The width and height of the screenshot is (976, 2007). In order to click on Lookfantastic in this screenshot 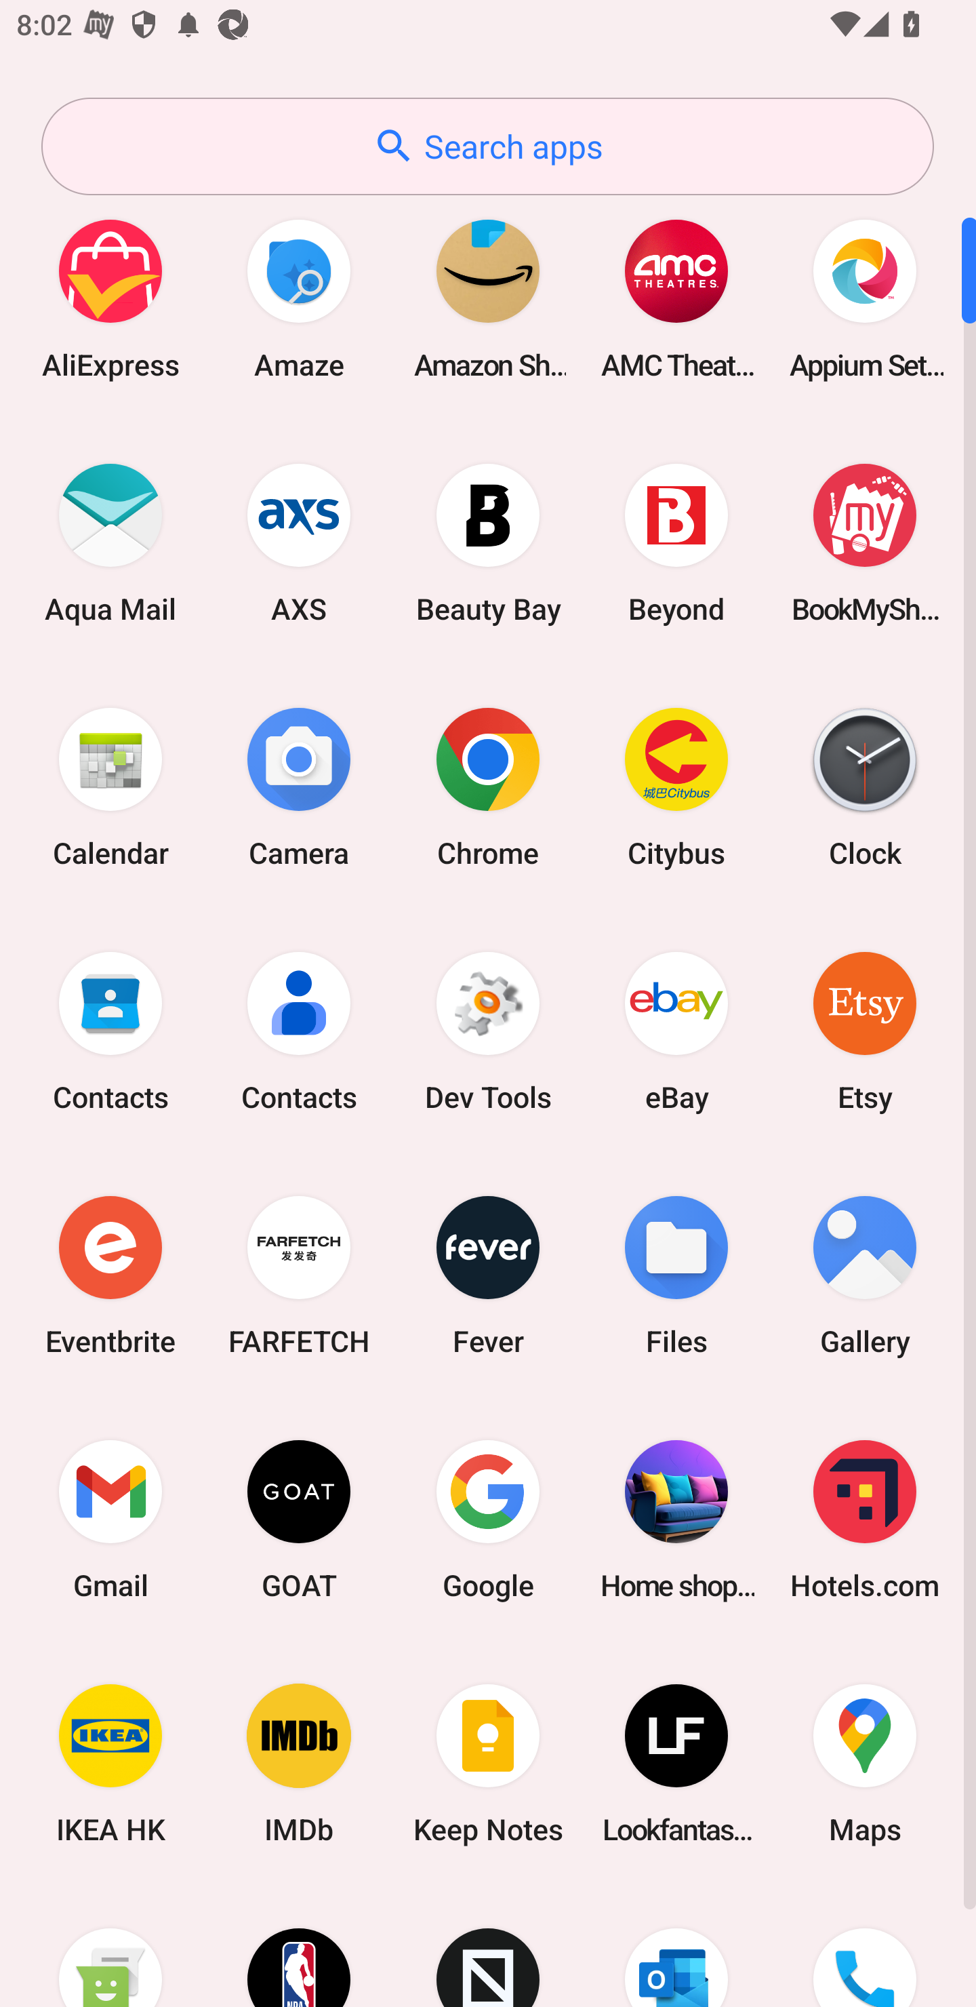, I will do `click(676, 1764)`.